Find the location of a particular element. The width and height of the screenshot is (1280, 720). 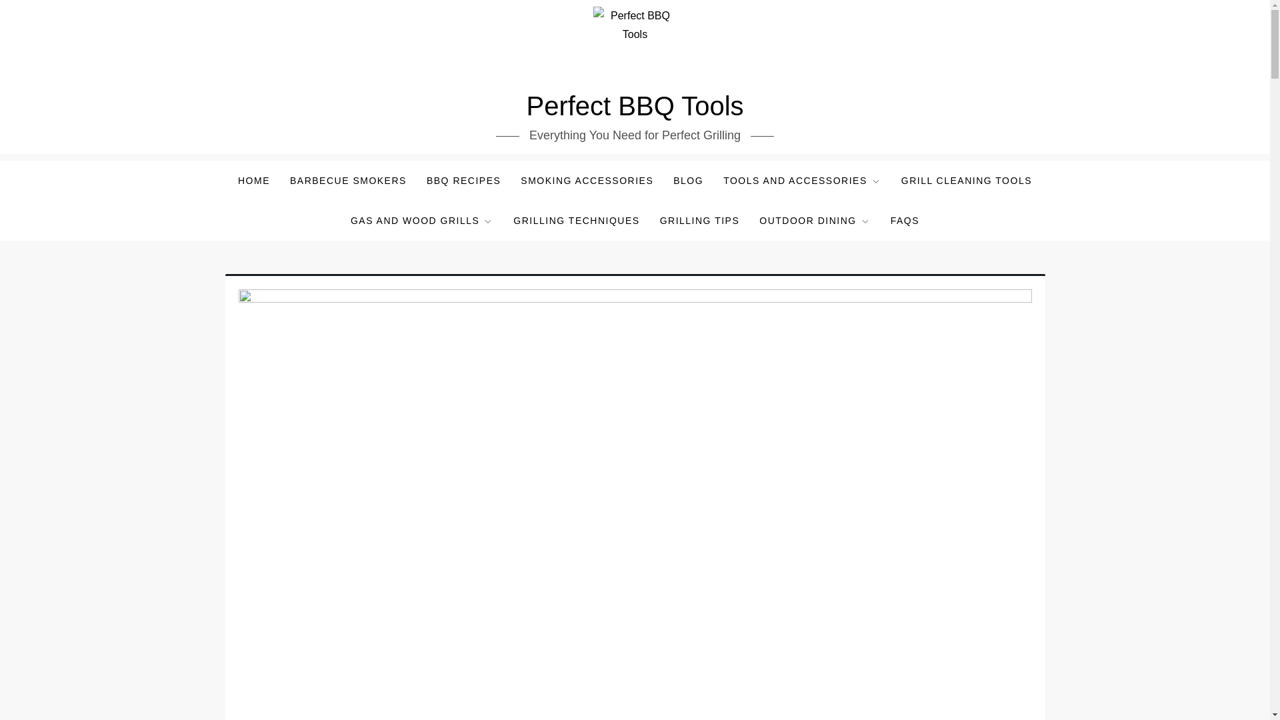

BARBECUE SMOKERS is located at coordinates (348, 180).